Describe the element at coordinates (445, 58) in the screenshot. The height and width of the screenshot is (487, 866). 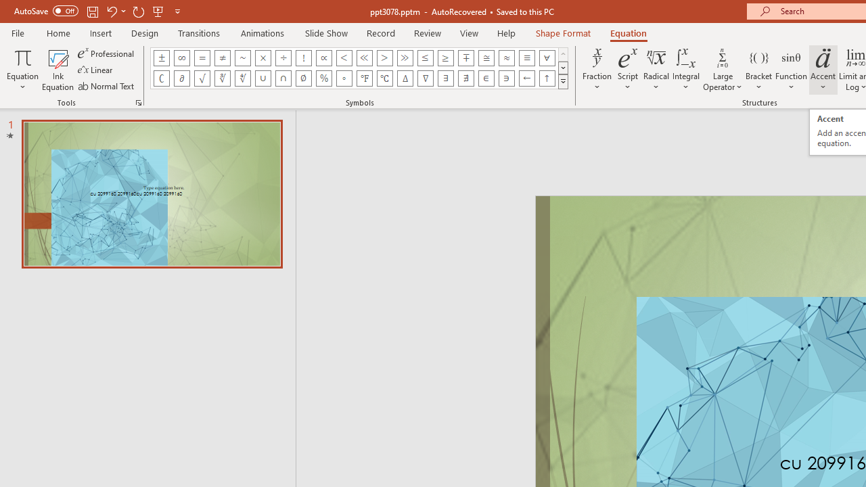
I see `Equation Symbol Greater Than or Equal To` at that location.